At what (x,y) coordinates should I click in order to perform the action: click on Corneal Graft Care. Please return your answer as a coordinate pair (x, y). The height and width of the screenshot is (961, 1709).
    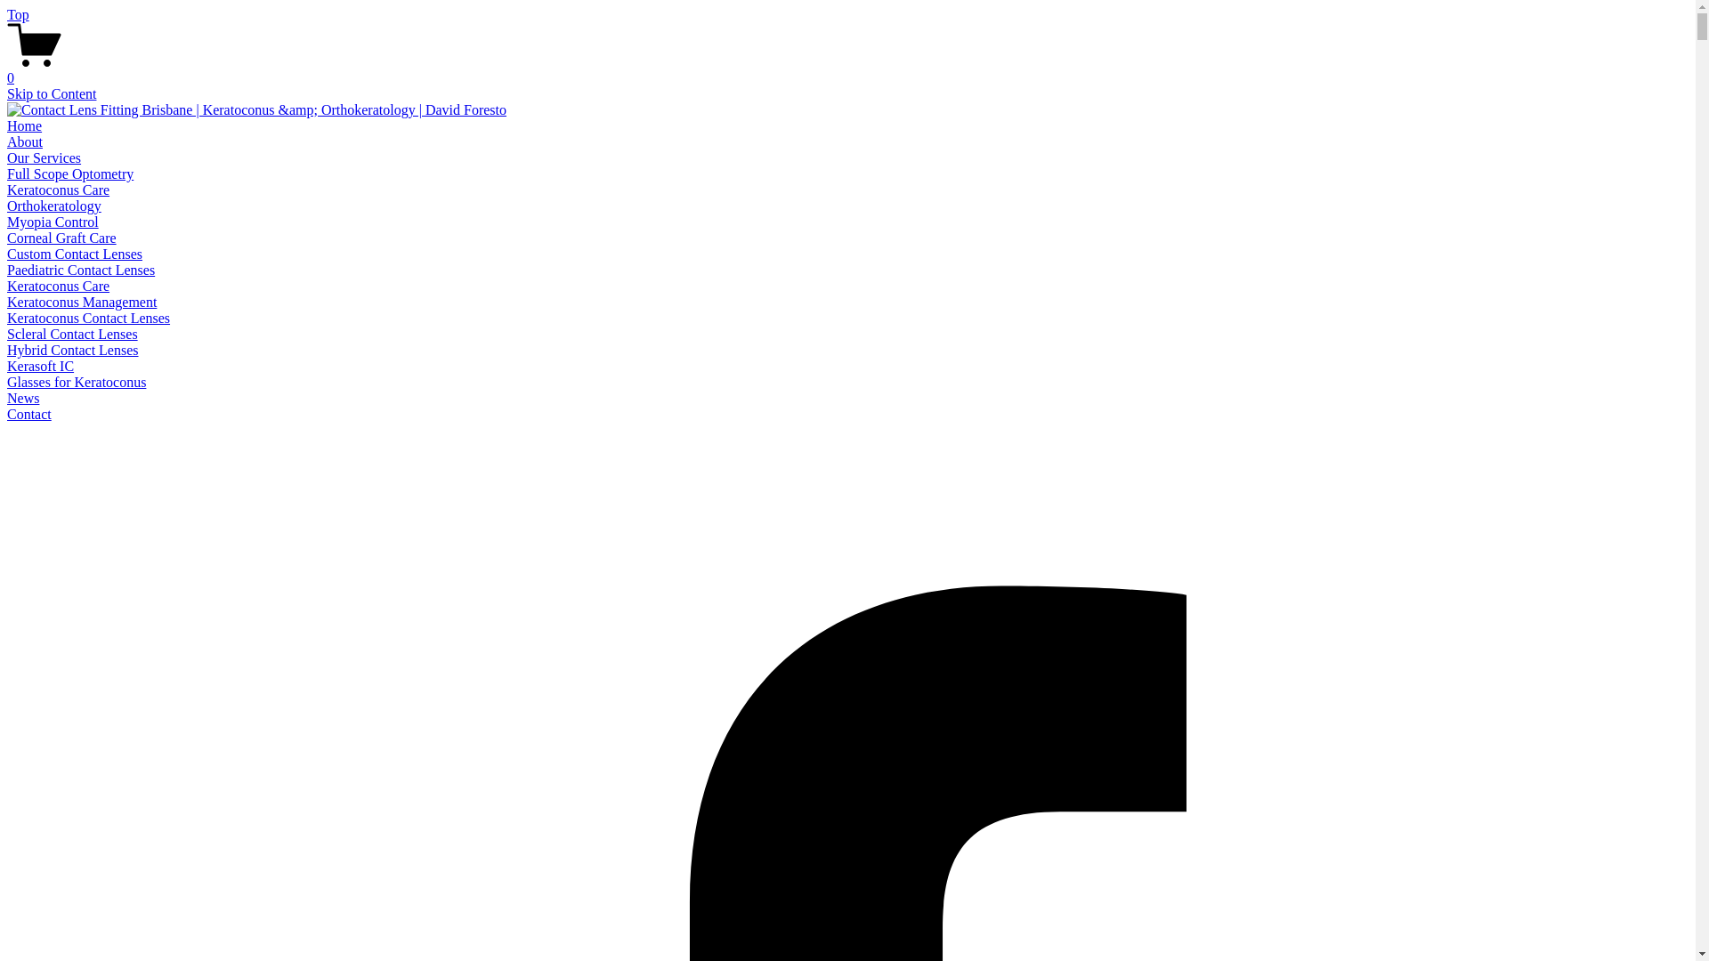
    Looking at the image, I should click on (62, 238).